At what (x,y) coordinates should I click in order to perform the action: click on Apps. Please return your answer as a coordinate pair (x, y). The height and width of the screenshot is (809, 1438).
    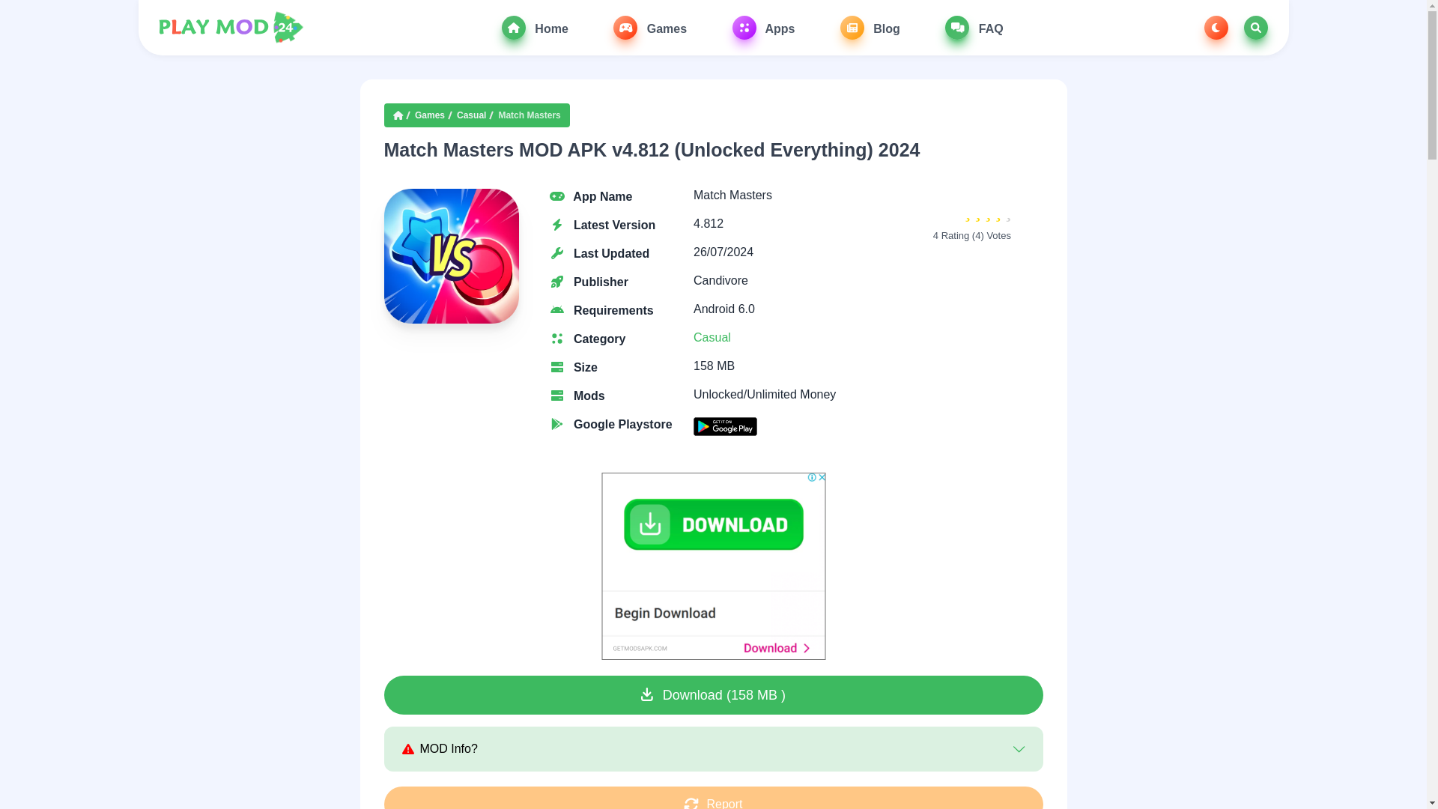
    Looking at the image, I should click on (763, 27).